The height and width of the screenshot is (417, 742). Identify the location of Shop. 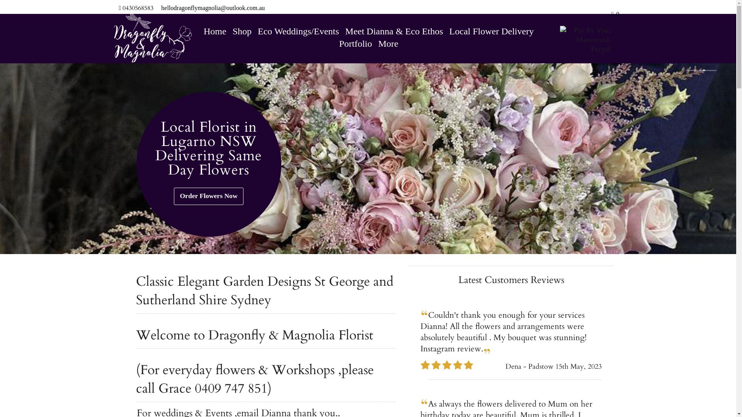
(242, 31).